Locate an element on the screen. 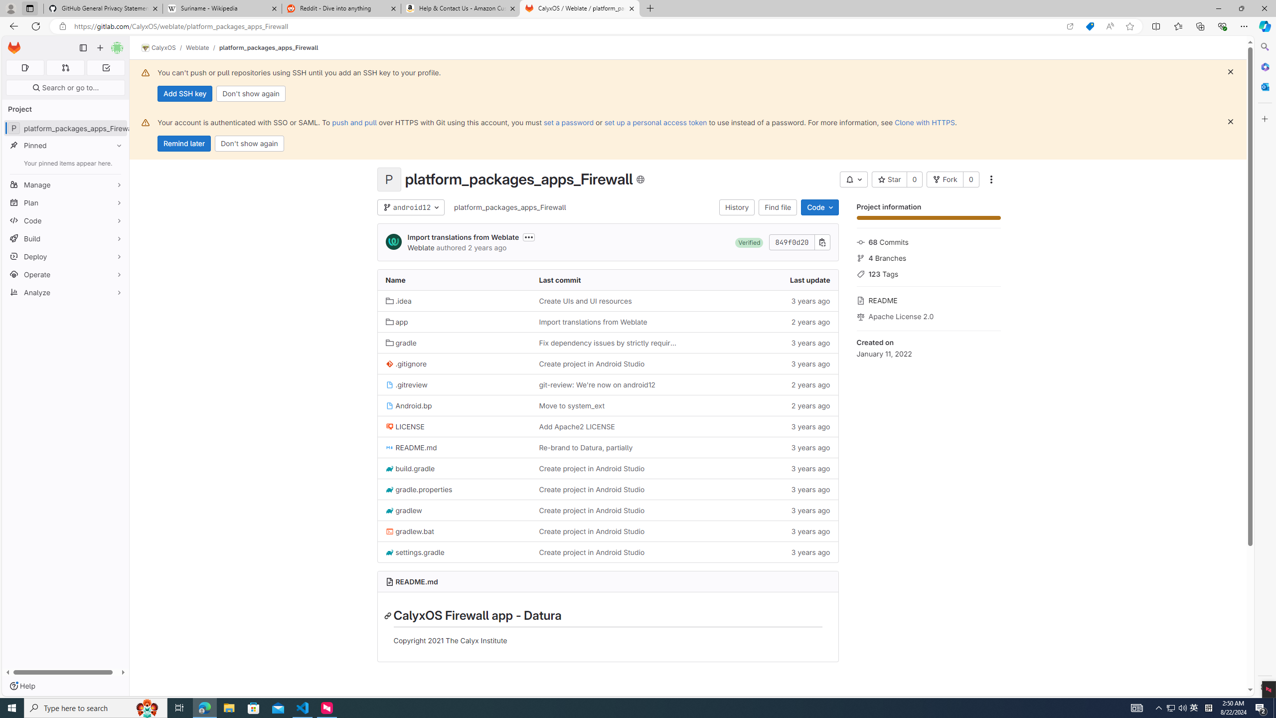 The image size is (1276, 718). push and pull is located at coordinates (354, 122).